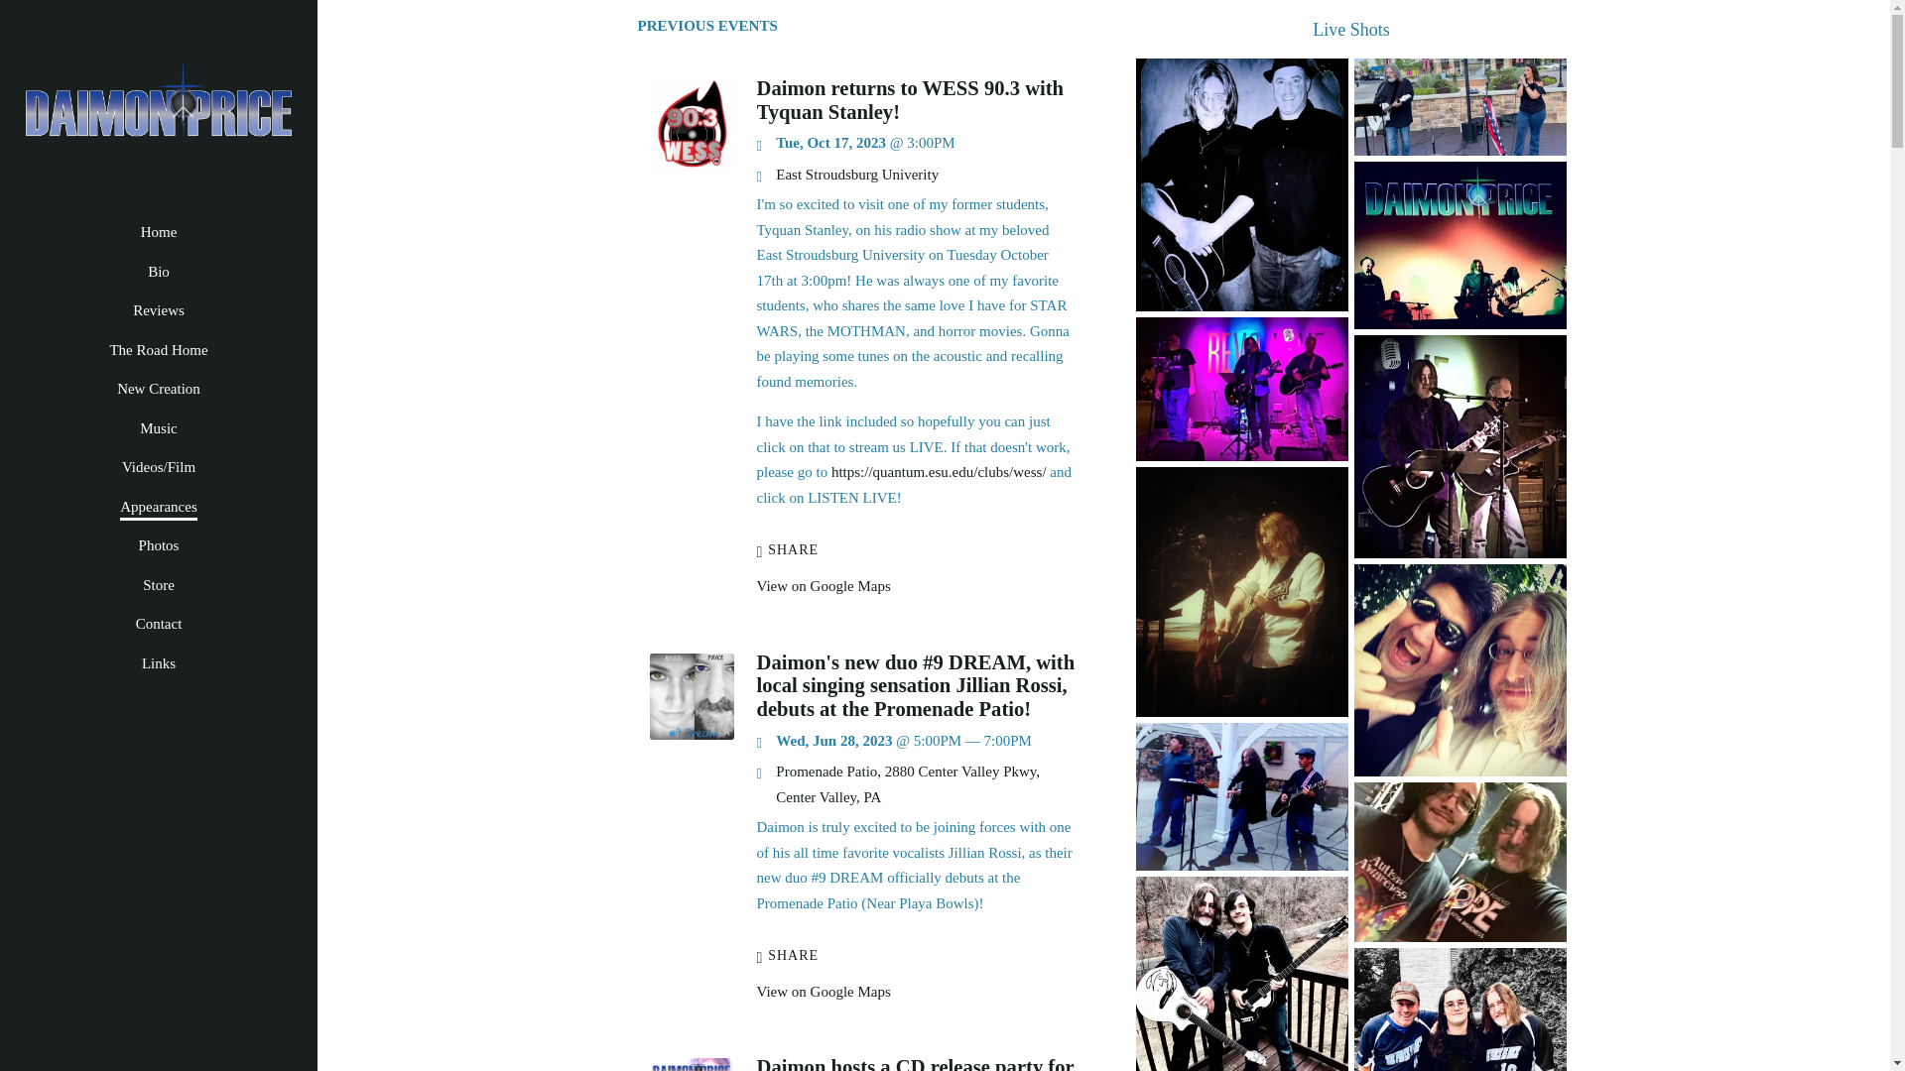 This screenshot has height=1071, width=1905. What do you see at coordinates (158, 429) in the screenshot?
I see `Music` at bounding box center [158, 429].